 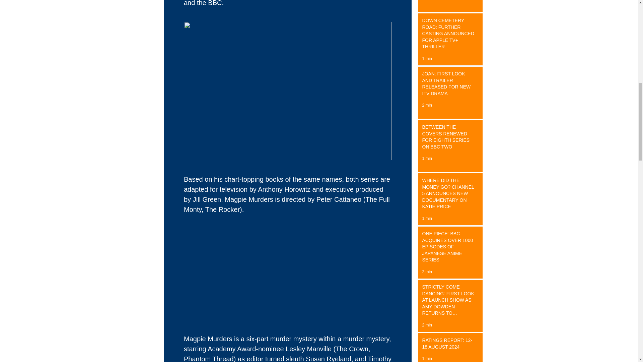 I want to click on 1 min, so click(x=427, y=158).